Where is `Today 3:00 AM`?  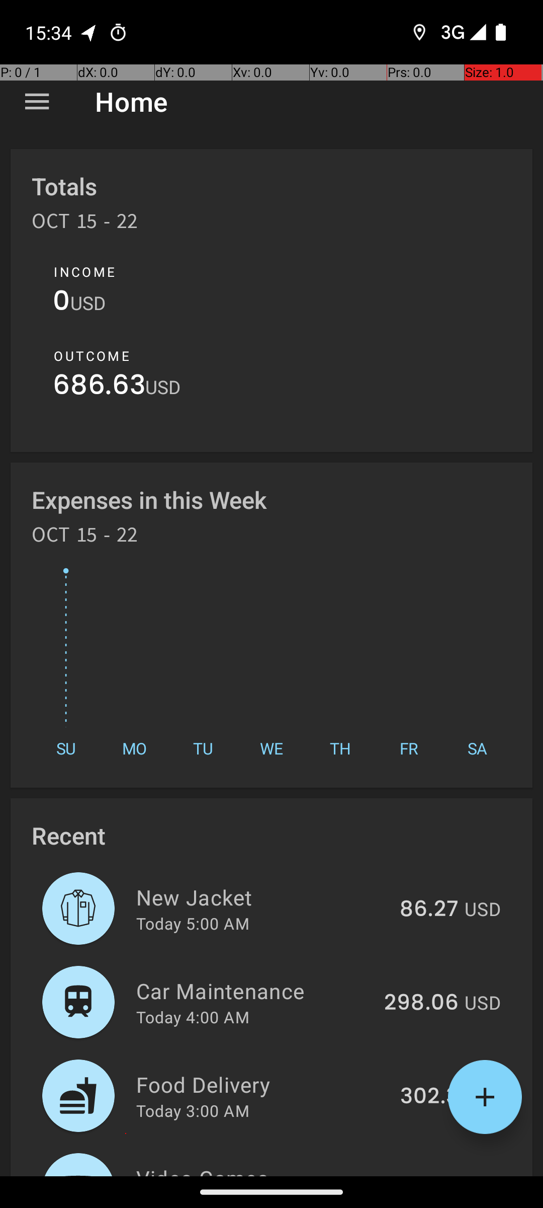 Today 3:00 AM is located at coordinates (193, 1110).